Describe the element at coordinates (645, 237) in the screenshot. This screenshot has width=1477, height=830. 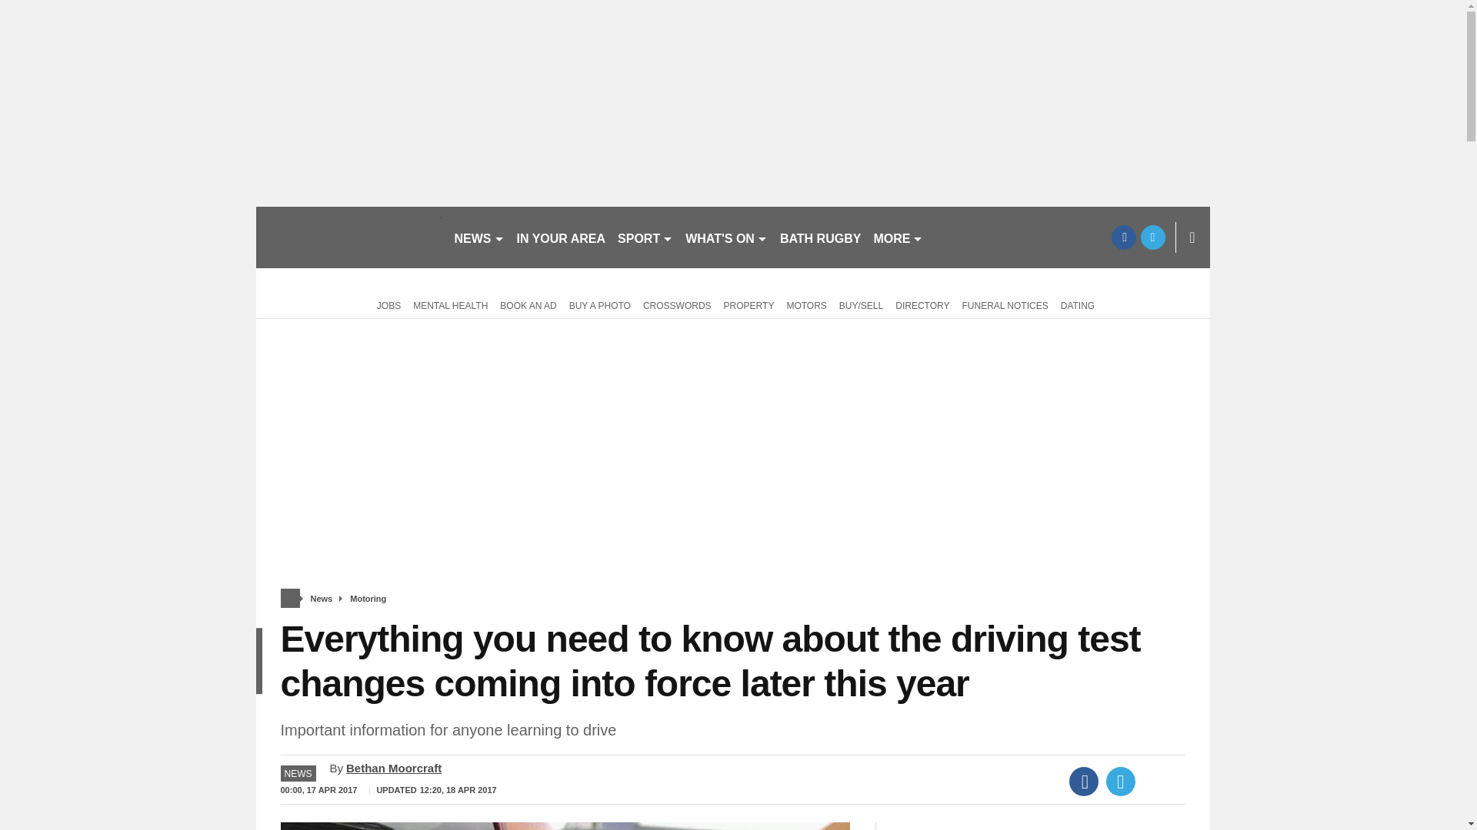
I see `SPORT` at that location.